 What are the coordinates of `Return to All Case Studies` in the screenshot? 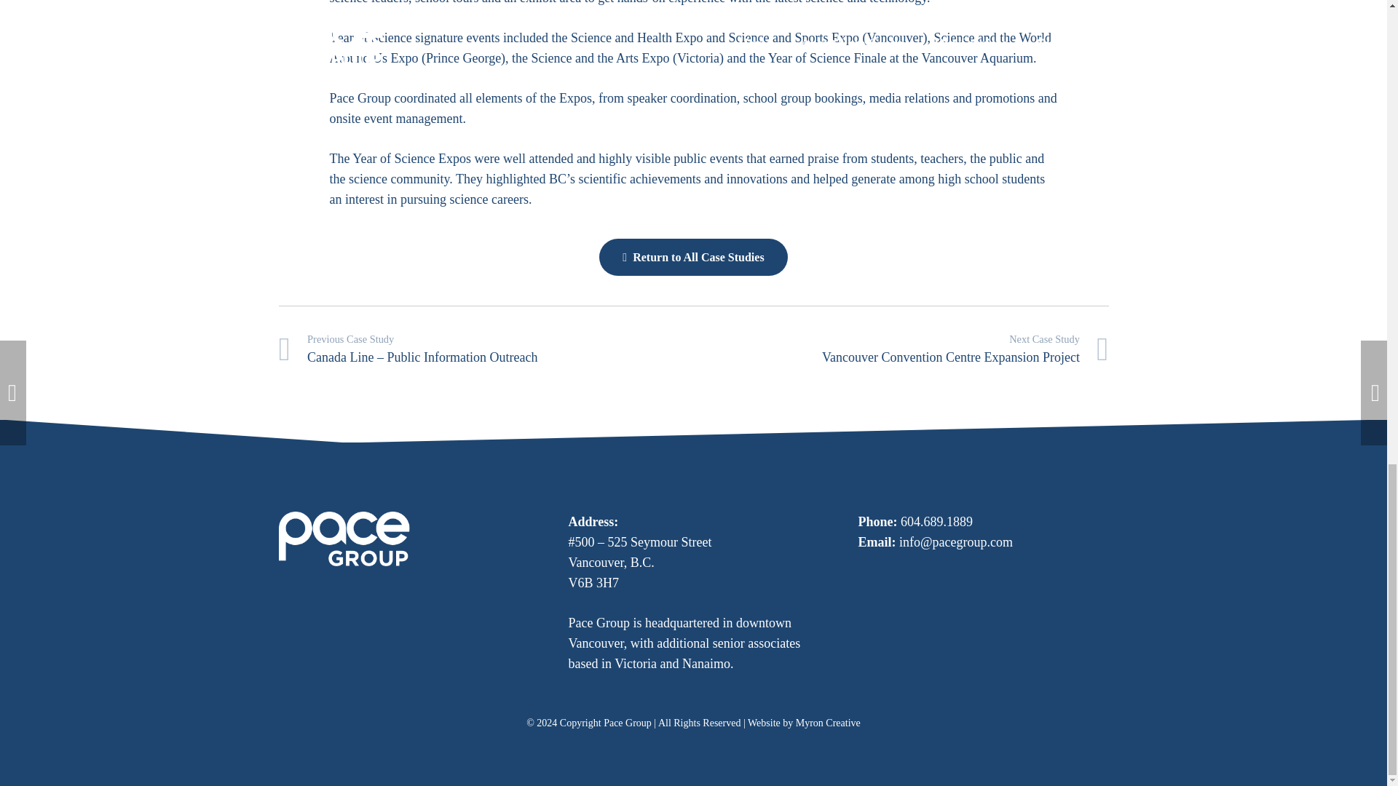 It's located at (693, 258).